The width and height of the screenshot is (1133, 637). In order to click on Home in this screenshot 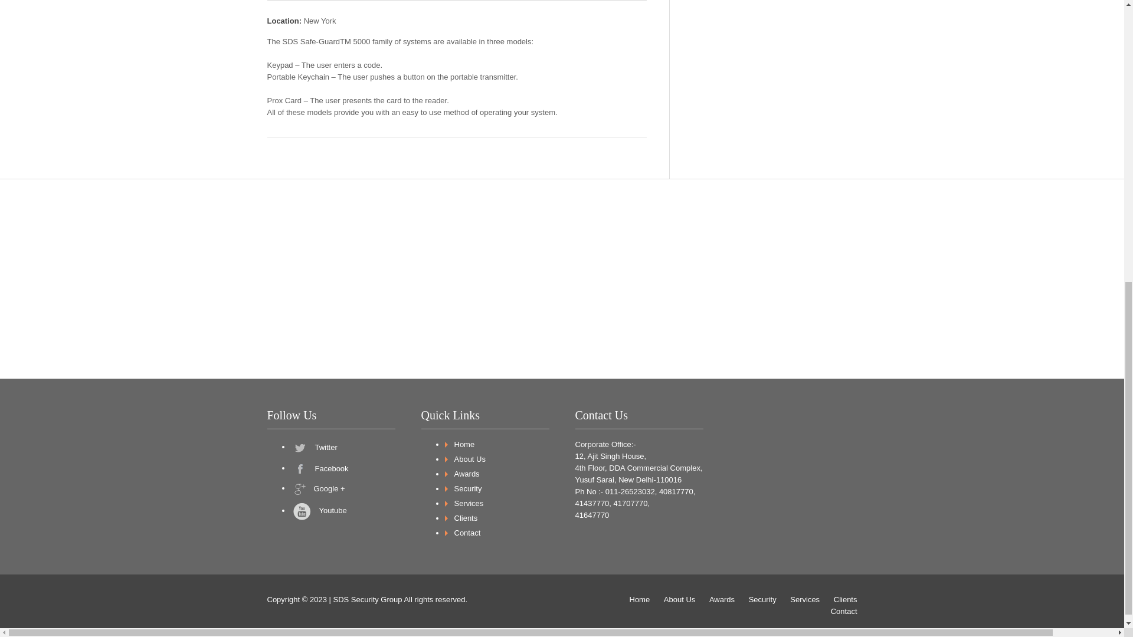, I will do `click(638, 598)`.